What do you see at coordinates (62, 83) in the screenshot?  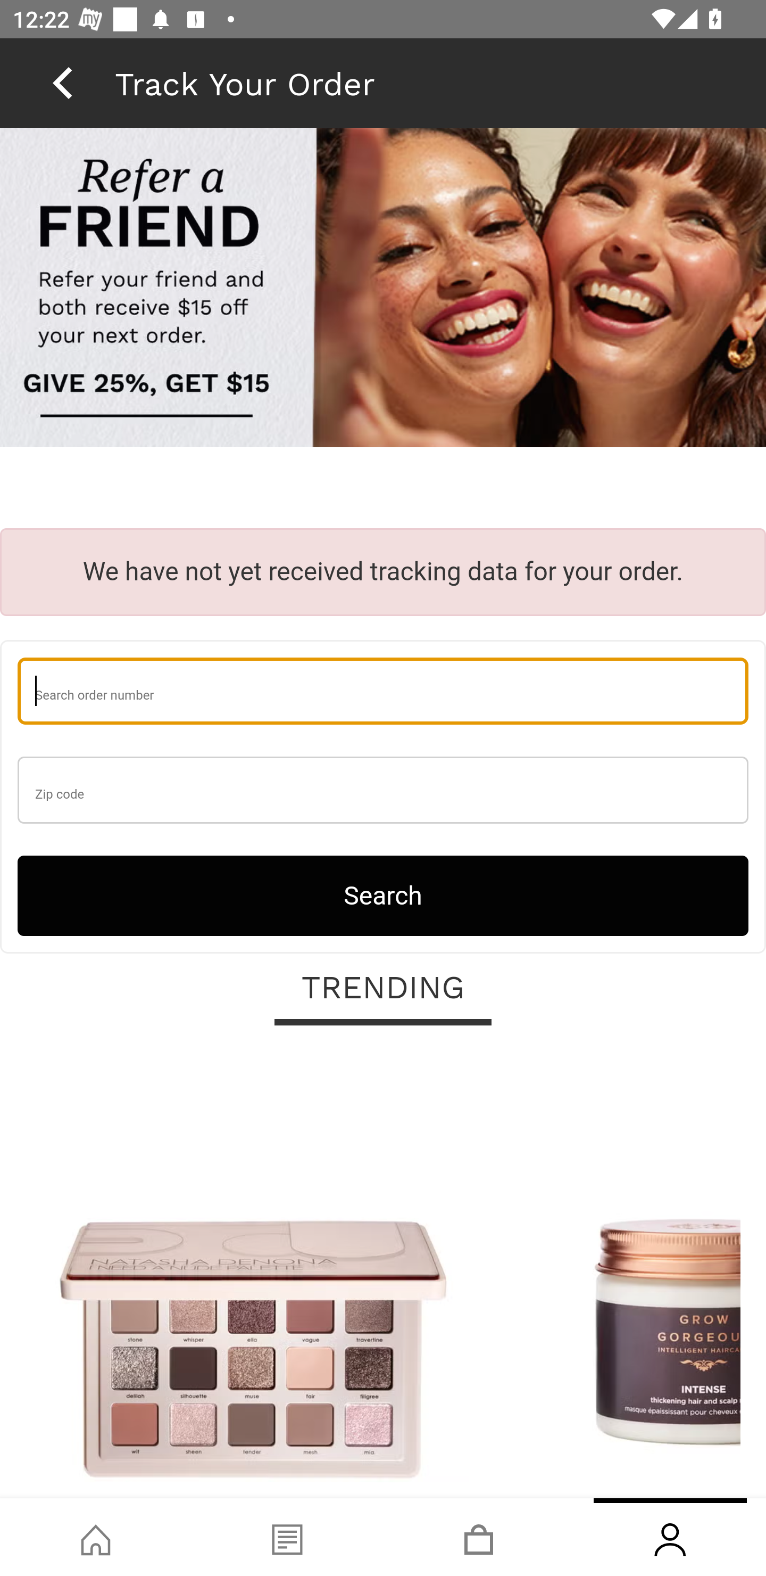 I see `back` at bounding box center [62, 83].